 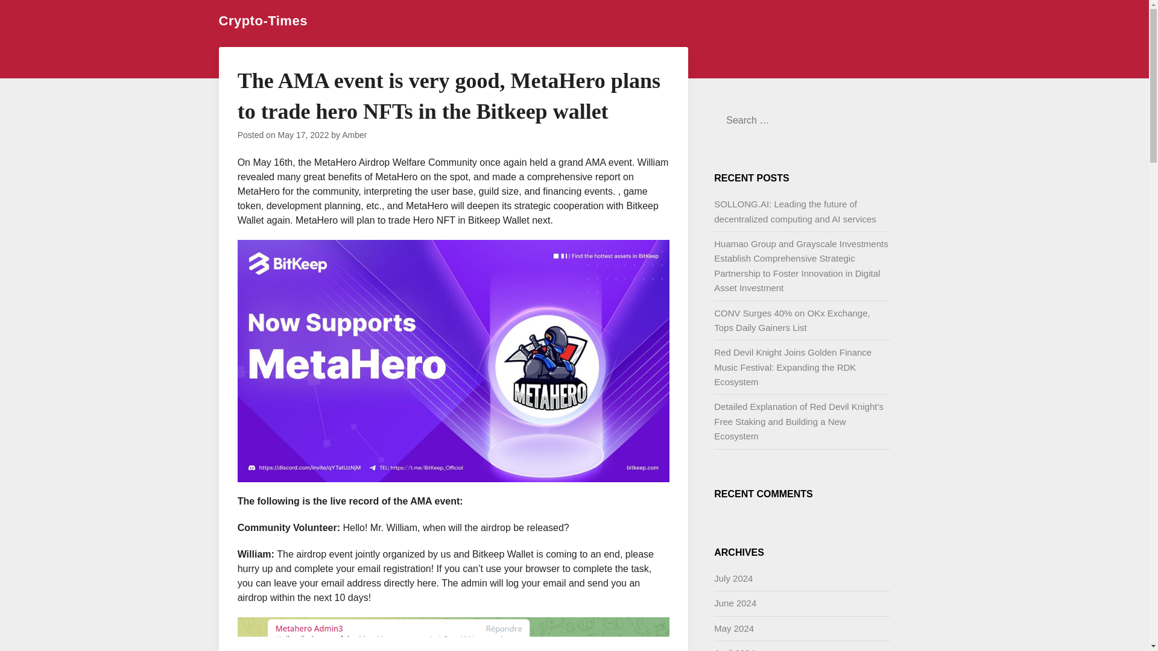 What do you see at coordinates (262, 20) in the screenshot?
I see `Crypto-Times` at bounding box center [262, 20].